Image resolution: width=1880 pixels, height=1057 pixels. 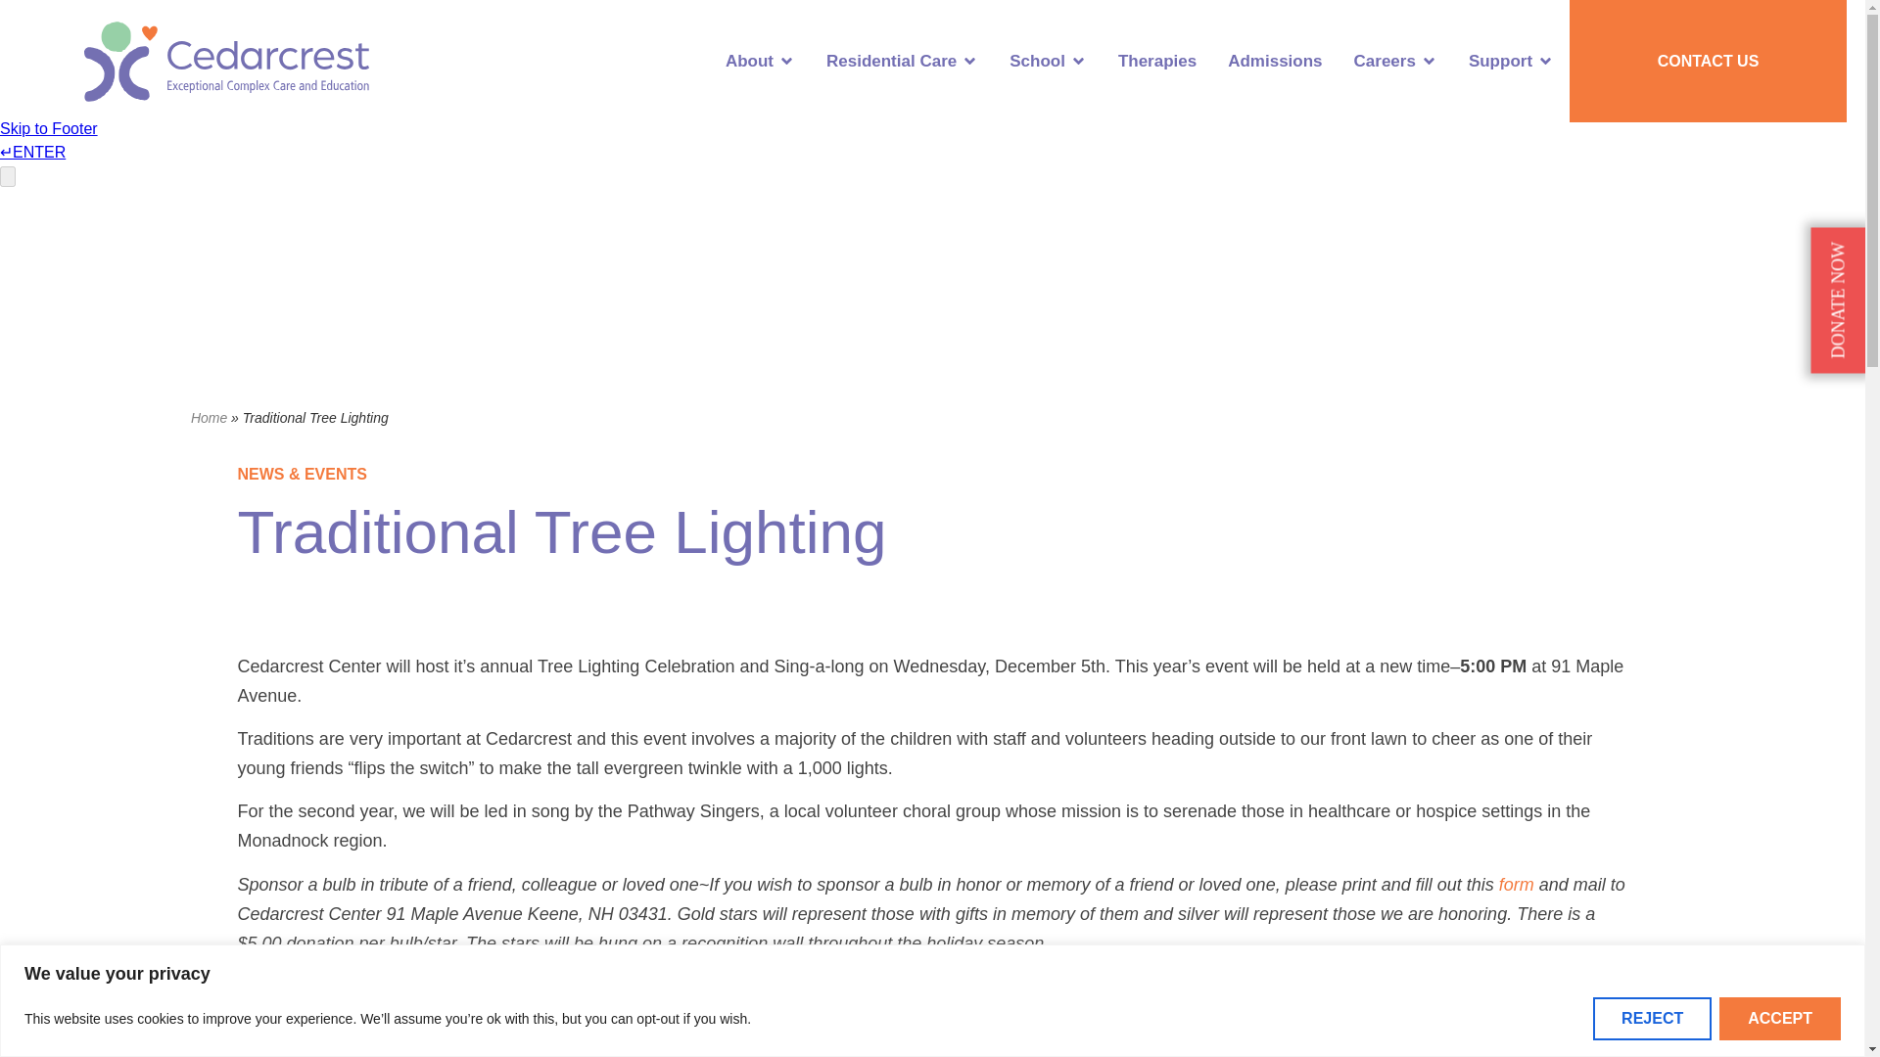 What do you see at coordinates (891, 61) in the screenshot?
I see `Residential Care` at bounding box center [891, 61].